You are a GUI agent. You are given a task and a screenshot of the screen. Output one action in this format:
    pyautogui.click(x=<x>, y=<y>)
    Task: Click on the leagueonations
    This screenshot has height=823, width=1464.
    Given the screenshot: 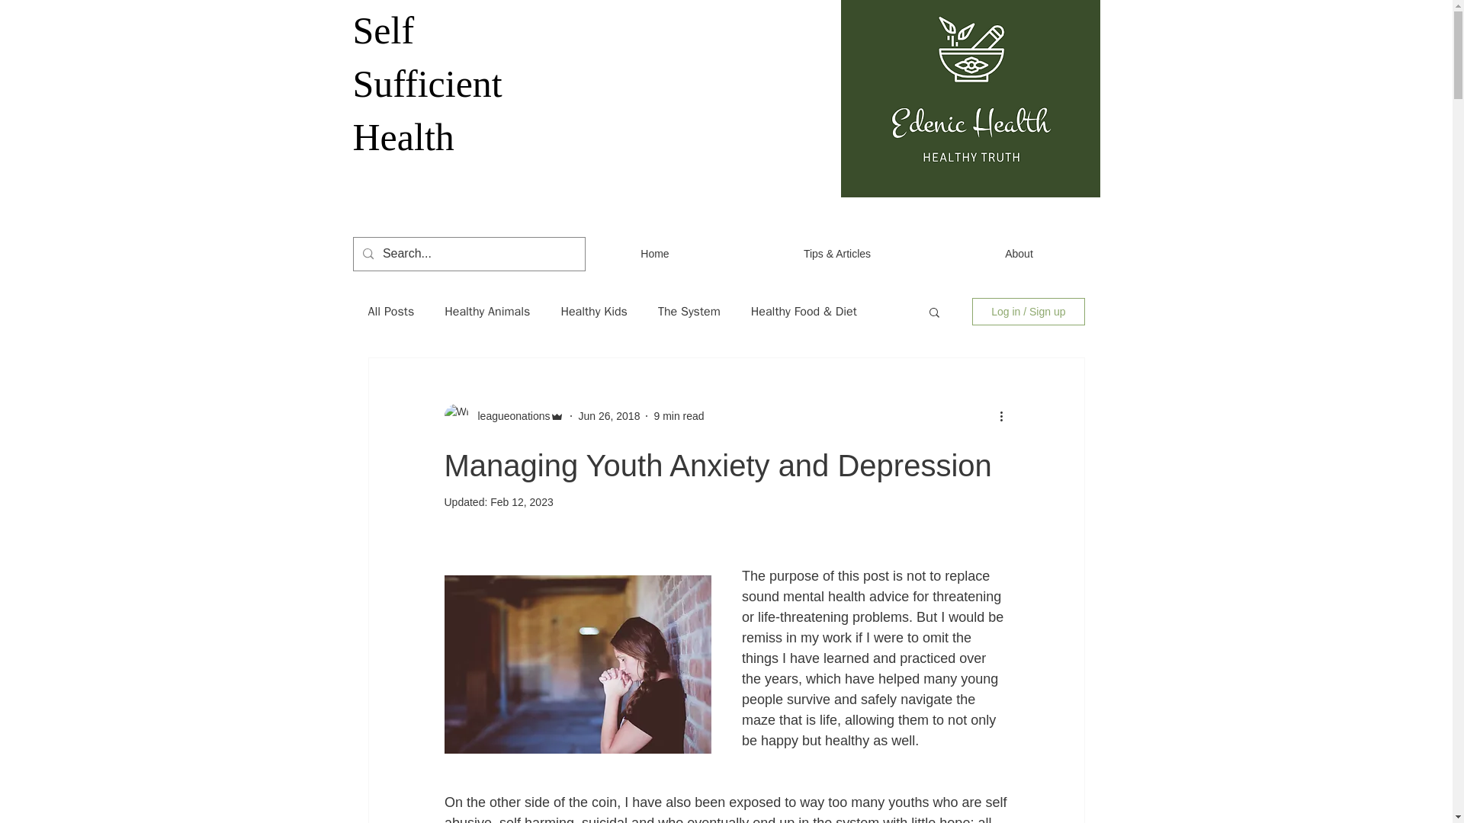 What is the action you would take?
    pyautogui.click(x=509, y=416)
    